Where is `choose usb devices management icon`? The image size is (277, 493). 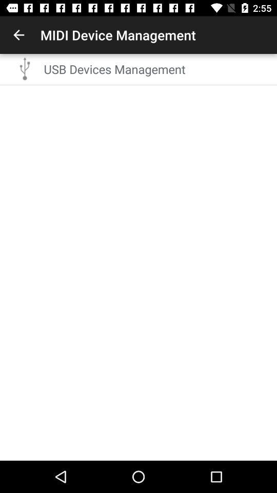
choose usb devices management icon is located at coordinates (157, 69).